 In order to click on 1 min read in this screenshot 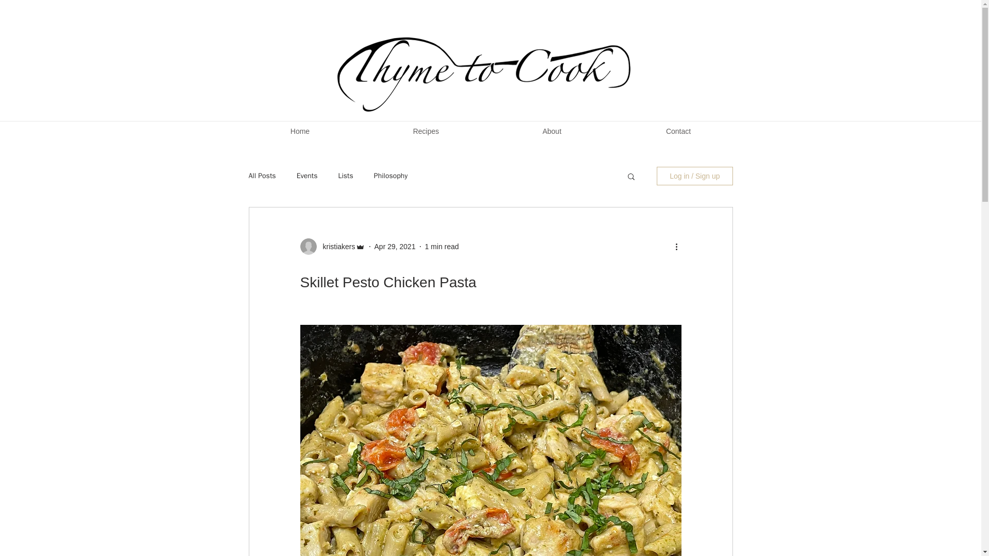, I will do `click(442, 246)`.